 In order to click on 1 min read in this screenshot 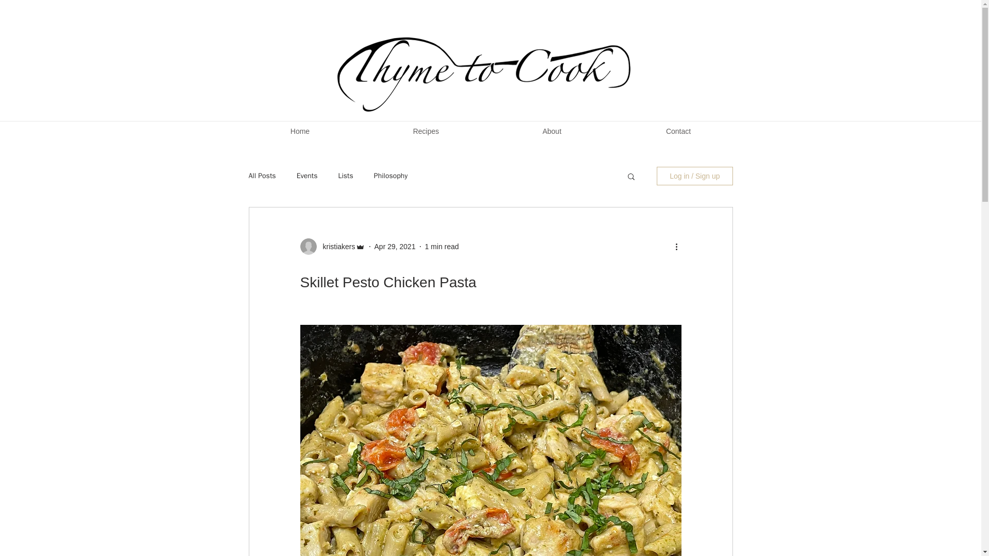, I will do `click(442, 246)`.